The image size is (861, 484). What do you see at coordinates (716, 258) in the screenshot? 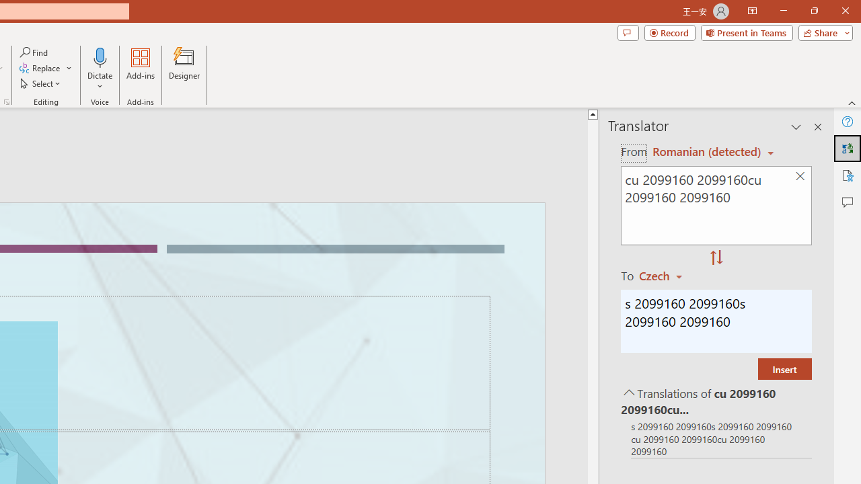
I see `Swap "from" and "to" languages.` at bounding box center [716, 258].